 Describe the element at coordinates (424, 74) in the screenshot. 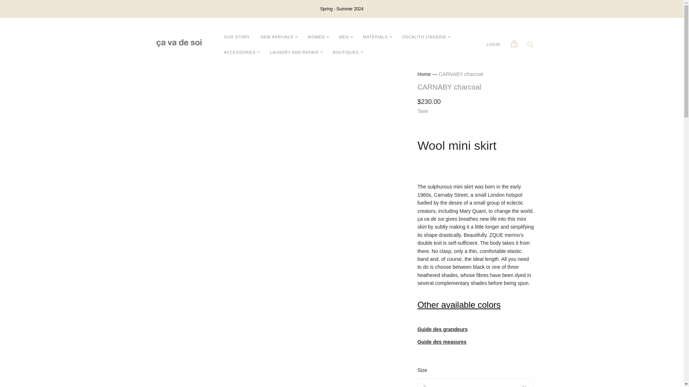

I see `Home` at that location.